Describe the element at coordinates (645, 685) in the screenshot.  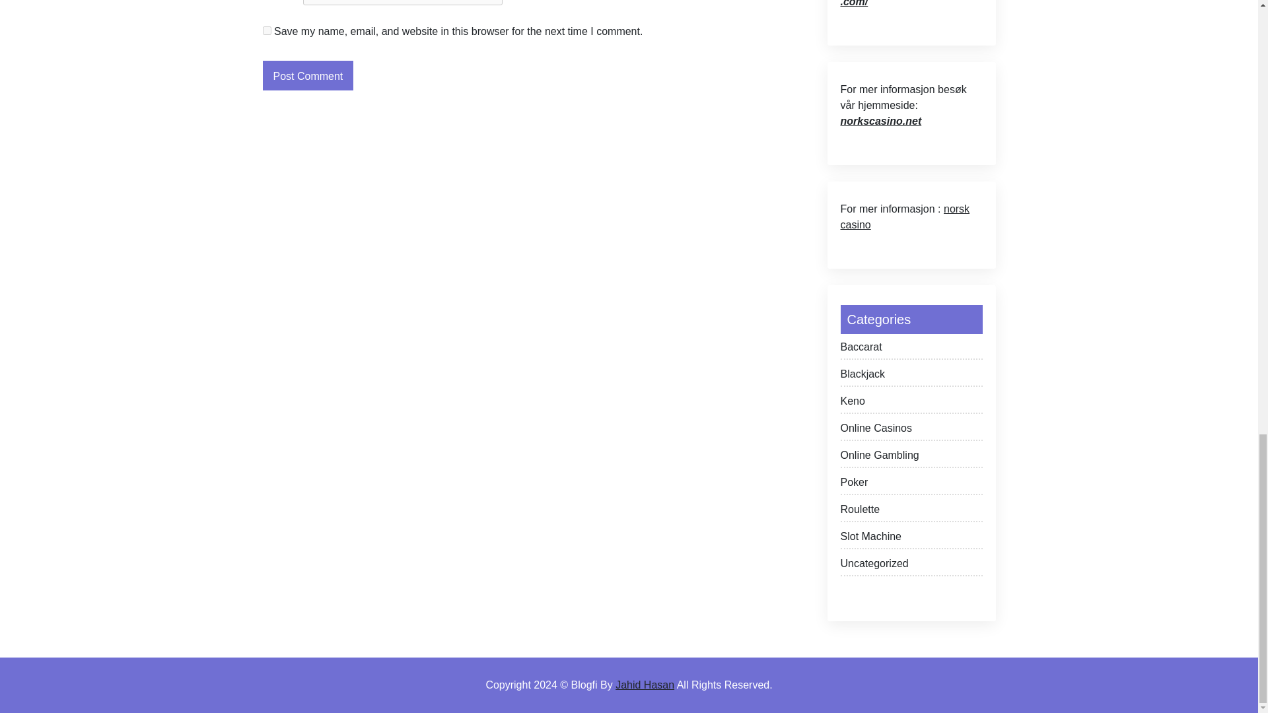
I see `Jahid Hasan` at that location.